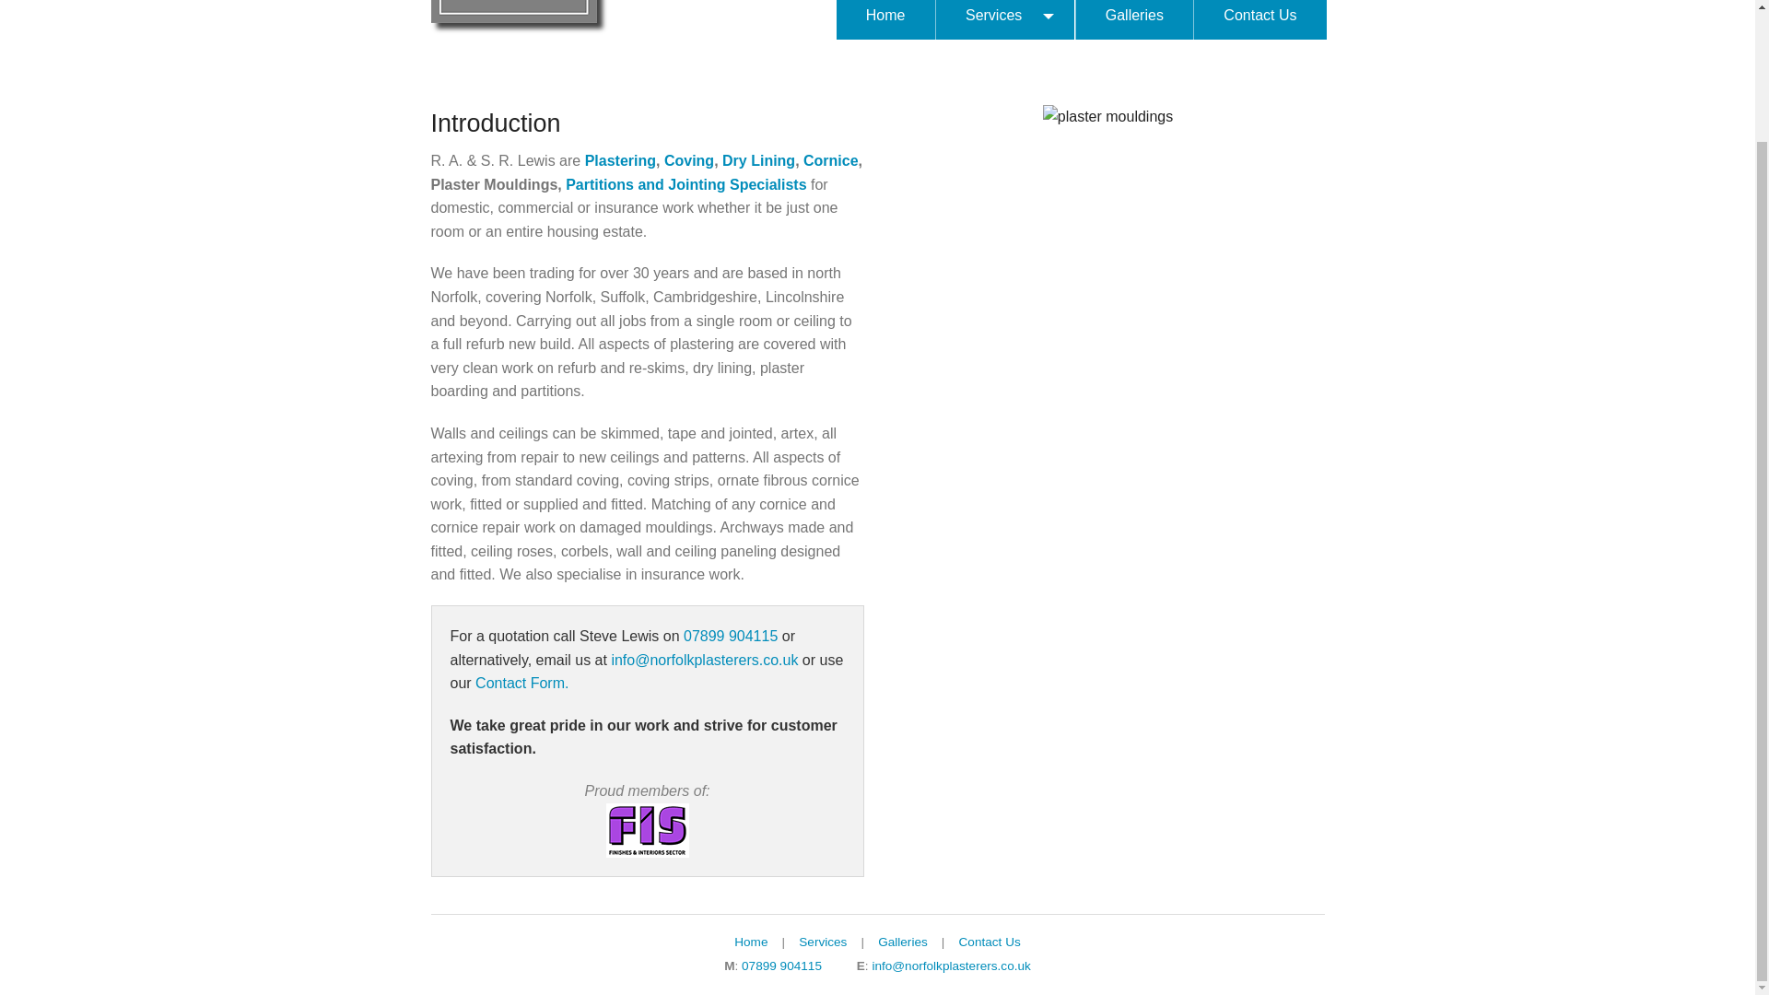 The width and height of the screenshot is (1769, 995). Describe the element at coordinates (830, 160) in the screenshot. I see `Ornate cornice` at that location.